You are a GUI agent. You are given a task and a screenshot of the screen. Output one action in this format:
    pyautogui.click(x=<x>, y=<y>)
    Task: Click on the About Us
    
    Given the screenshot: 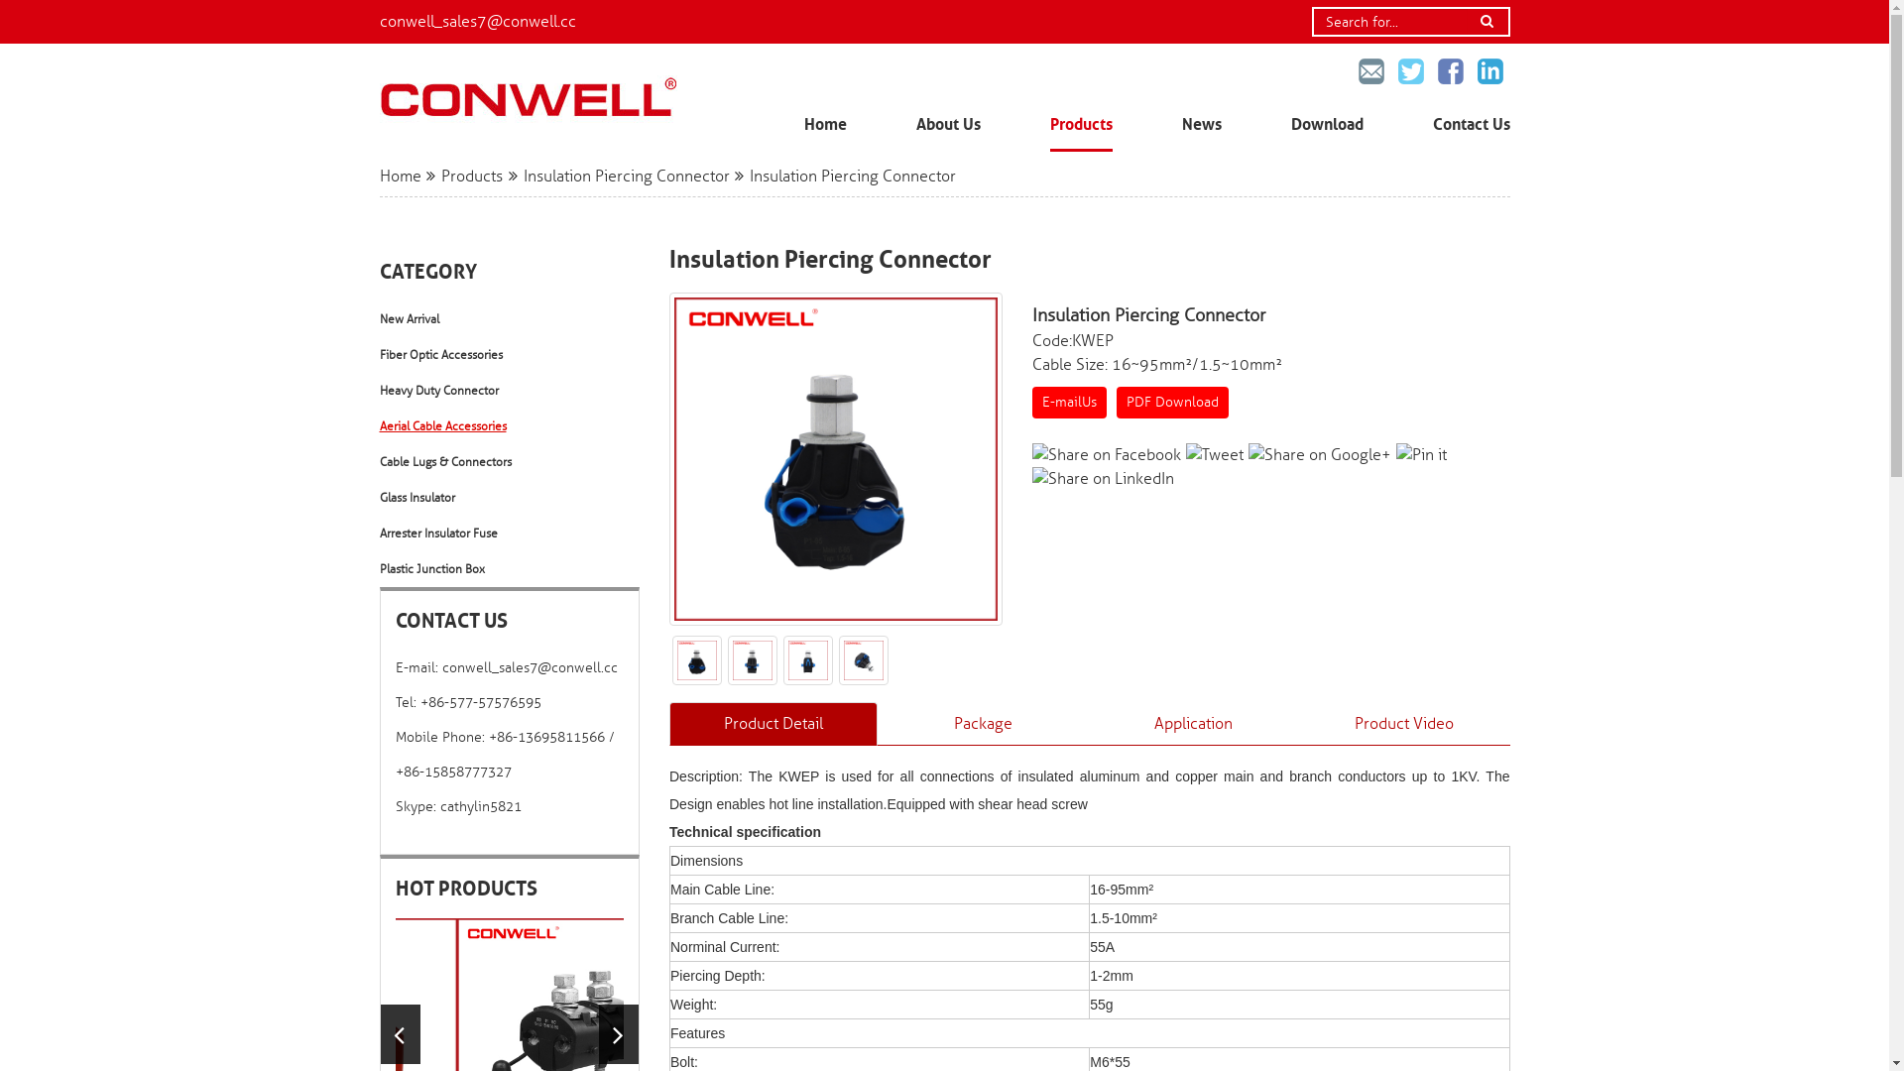 What is the action you would take?
    pyautogui.click(x=948, y=125)
    